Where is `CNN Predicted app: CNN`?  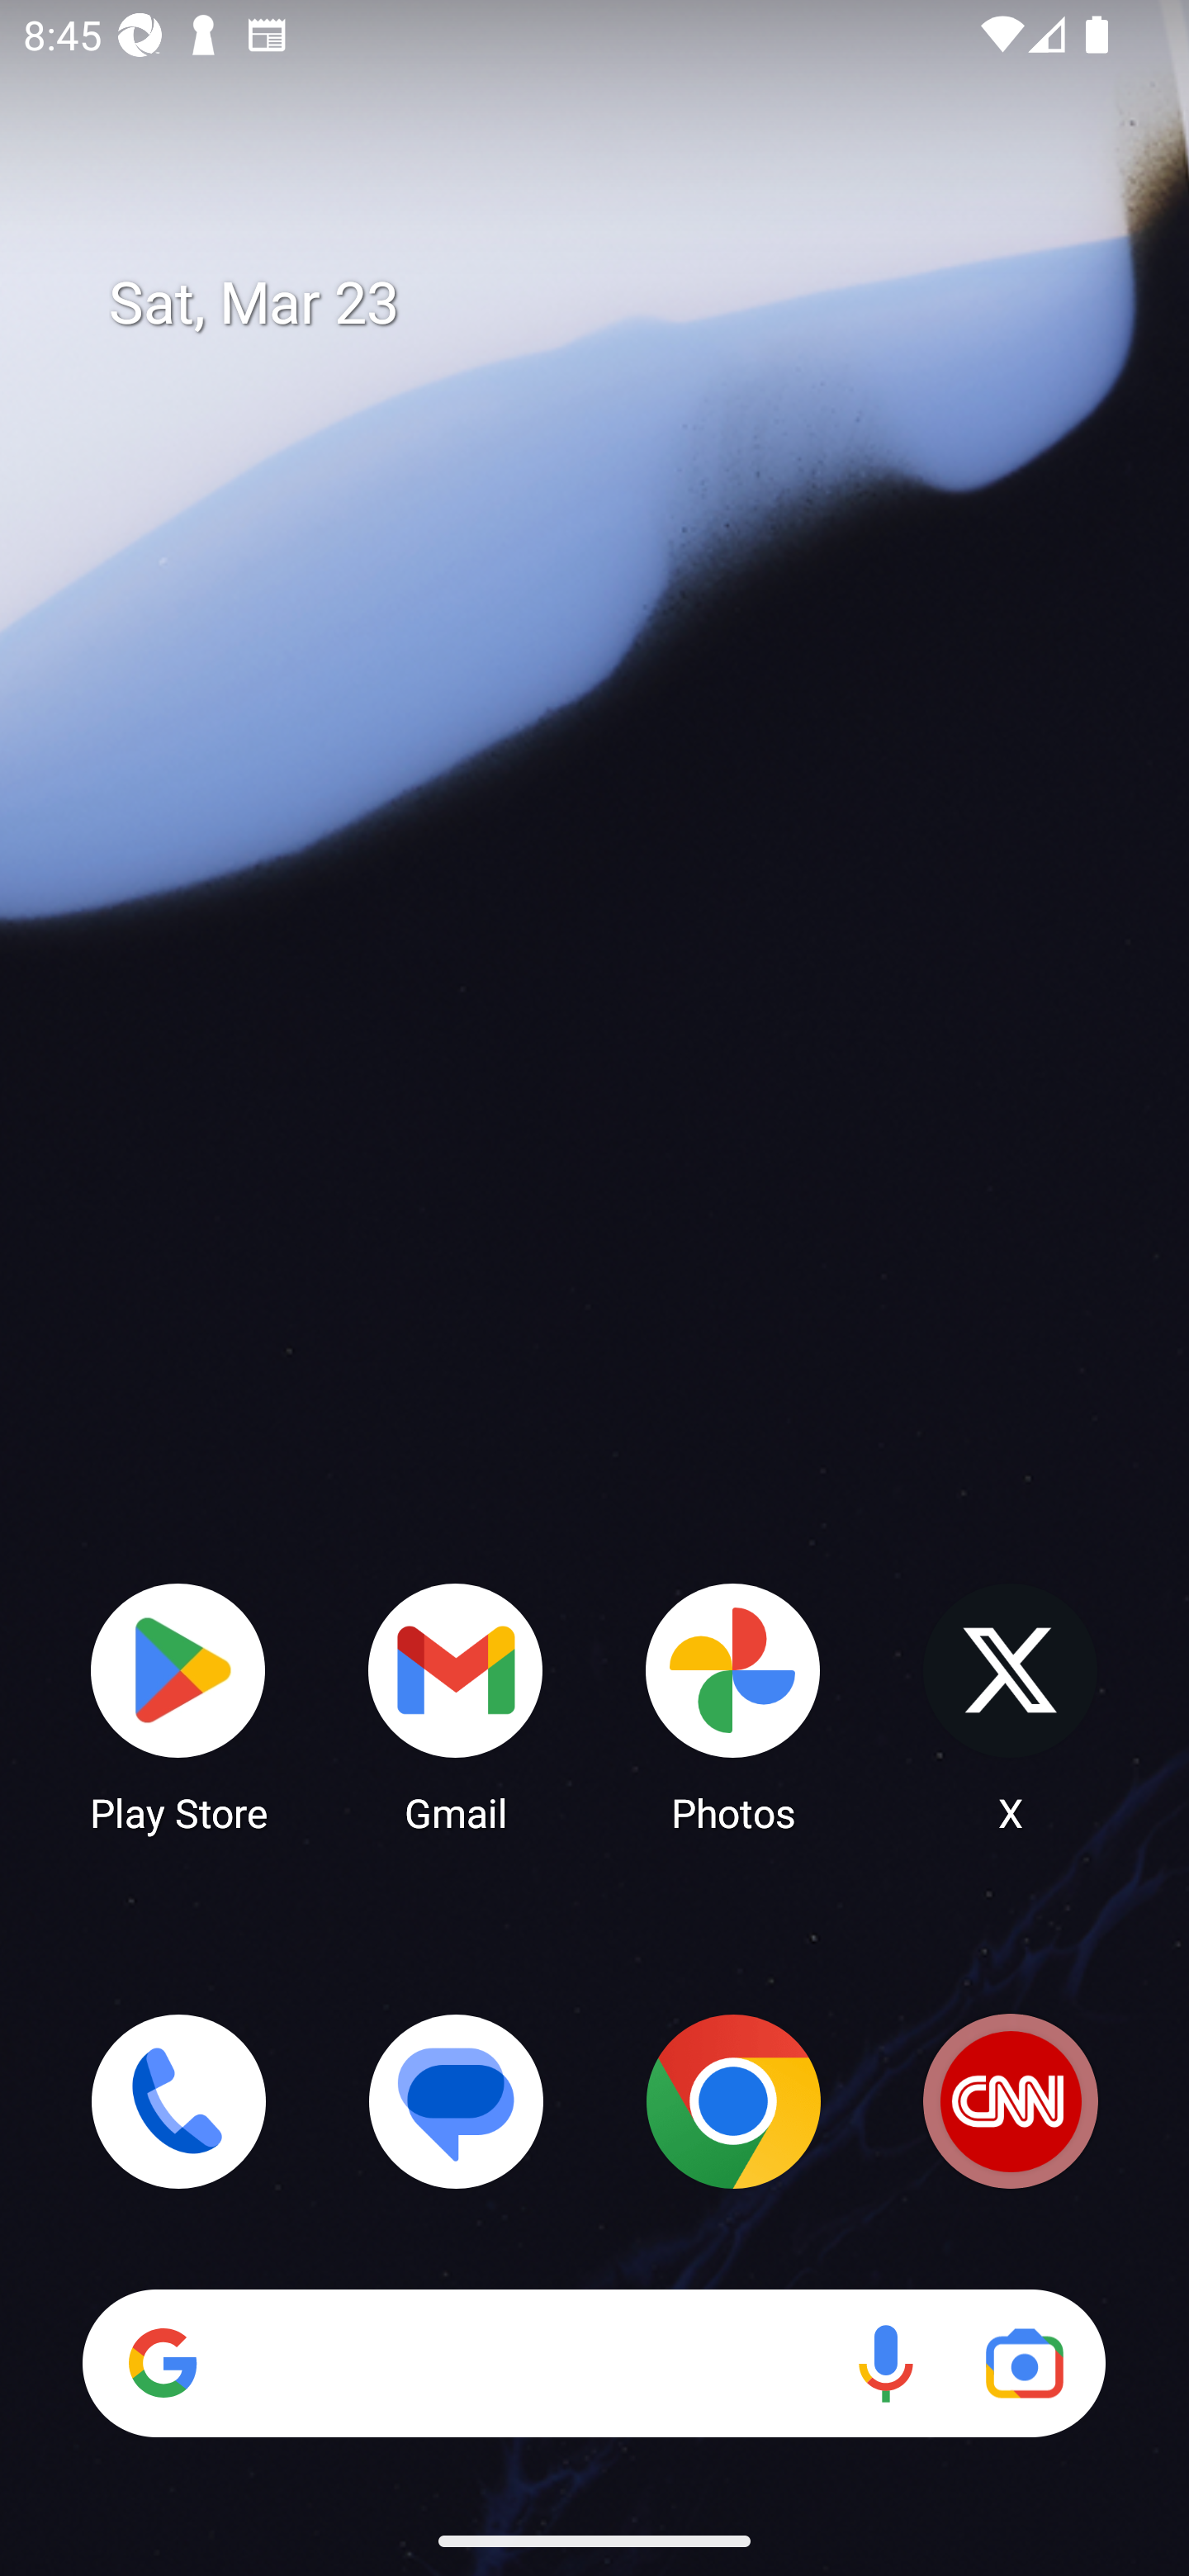 CNN Predicted app: CNN is located at coordinates (1011, 2101).